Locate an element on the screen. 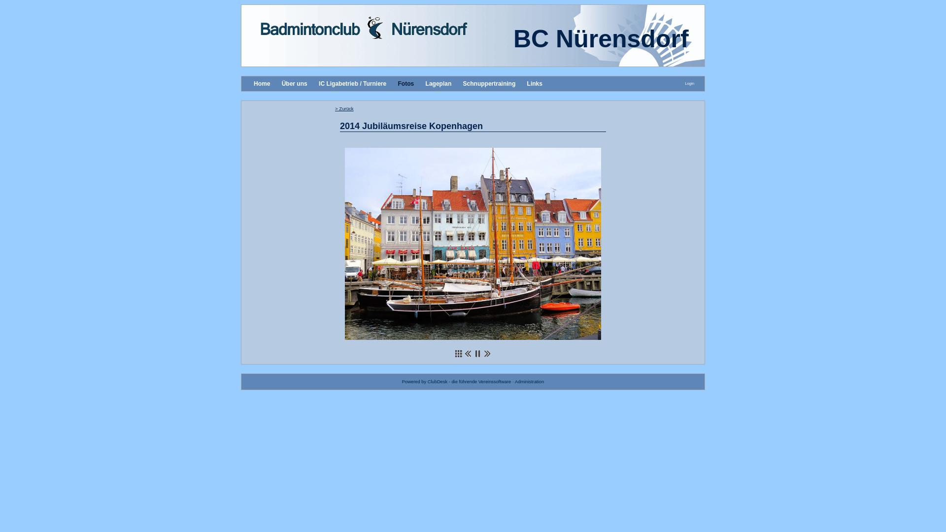 The width and height of the screenshot is (946, 532). Links is located at coordinates (535, 84).